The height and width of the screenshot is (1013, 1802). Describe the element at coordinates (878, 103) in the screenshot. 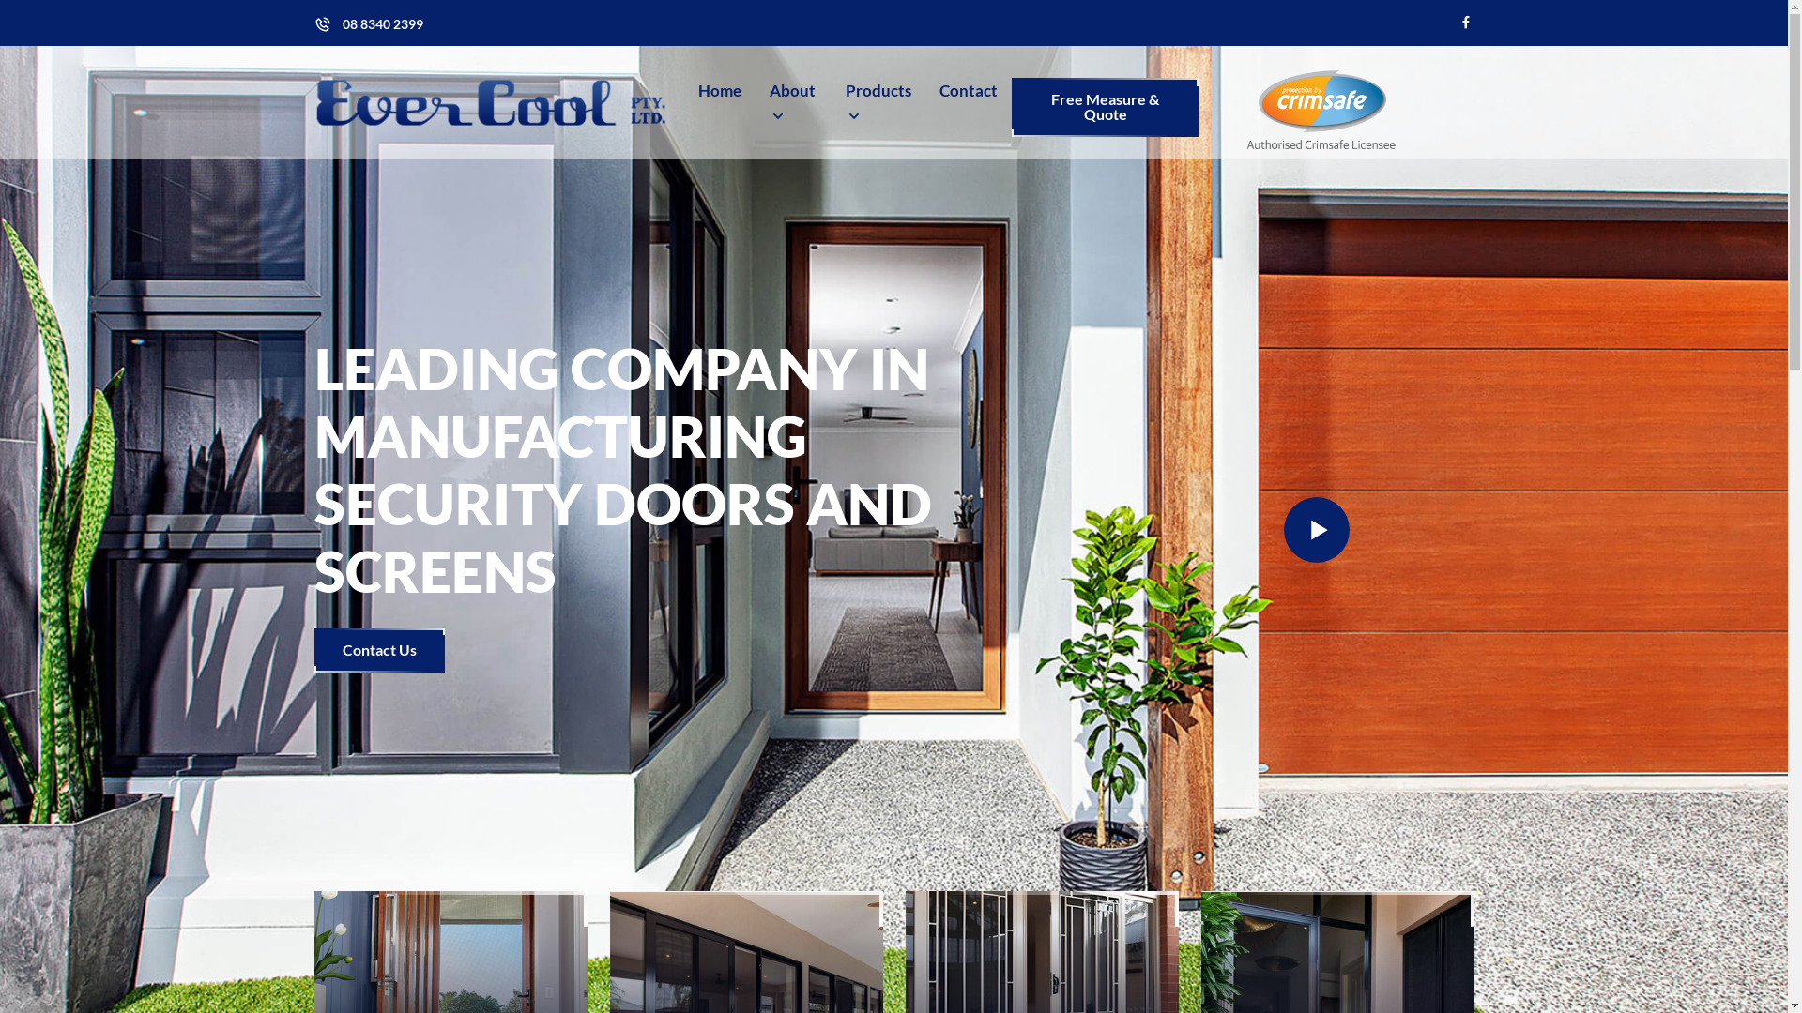

I see `Products` at that location.